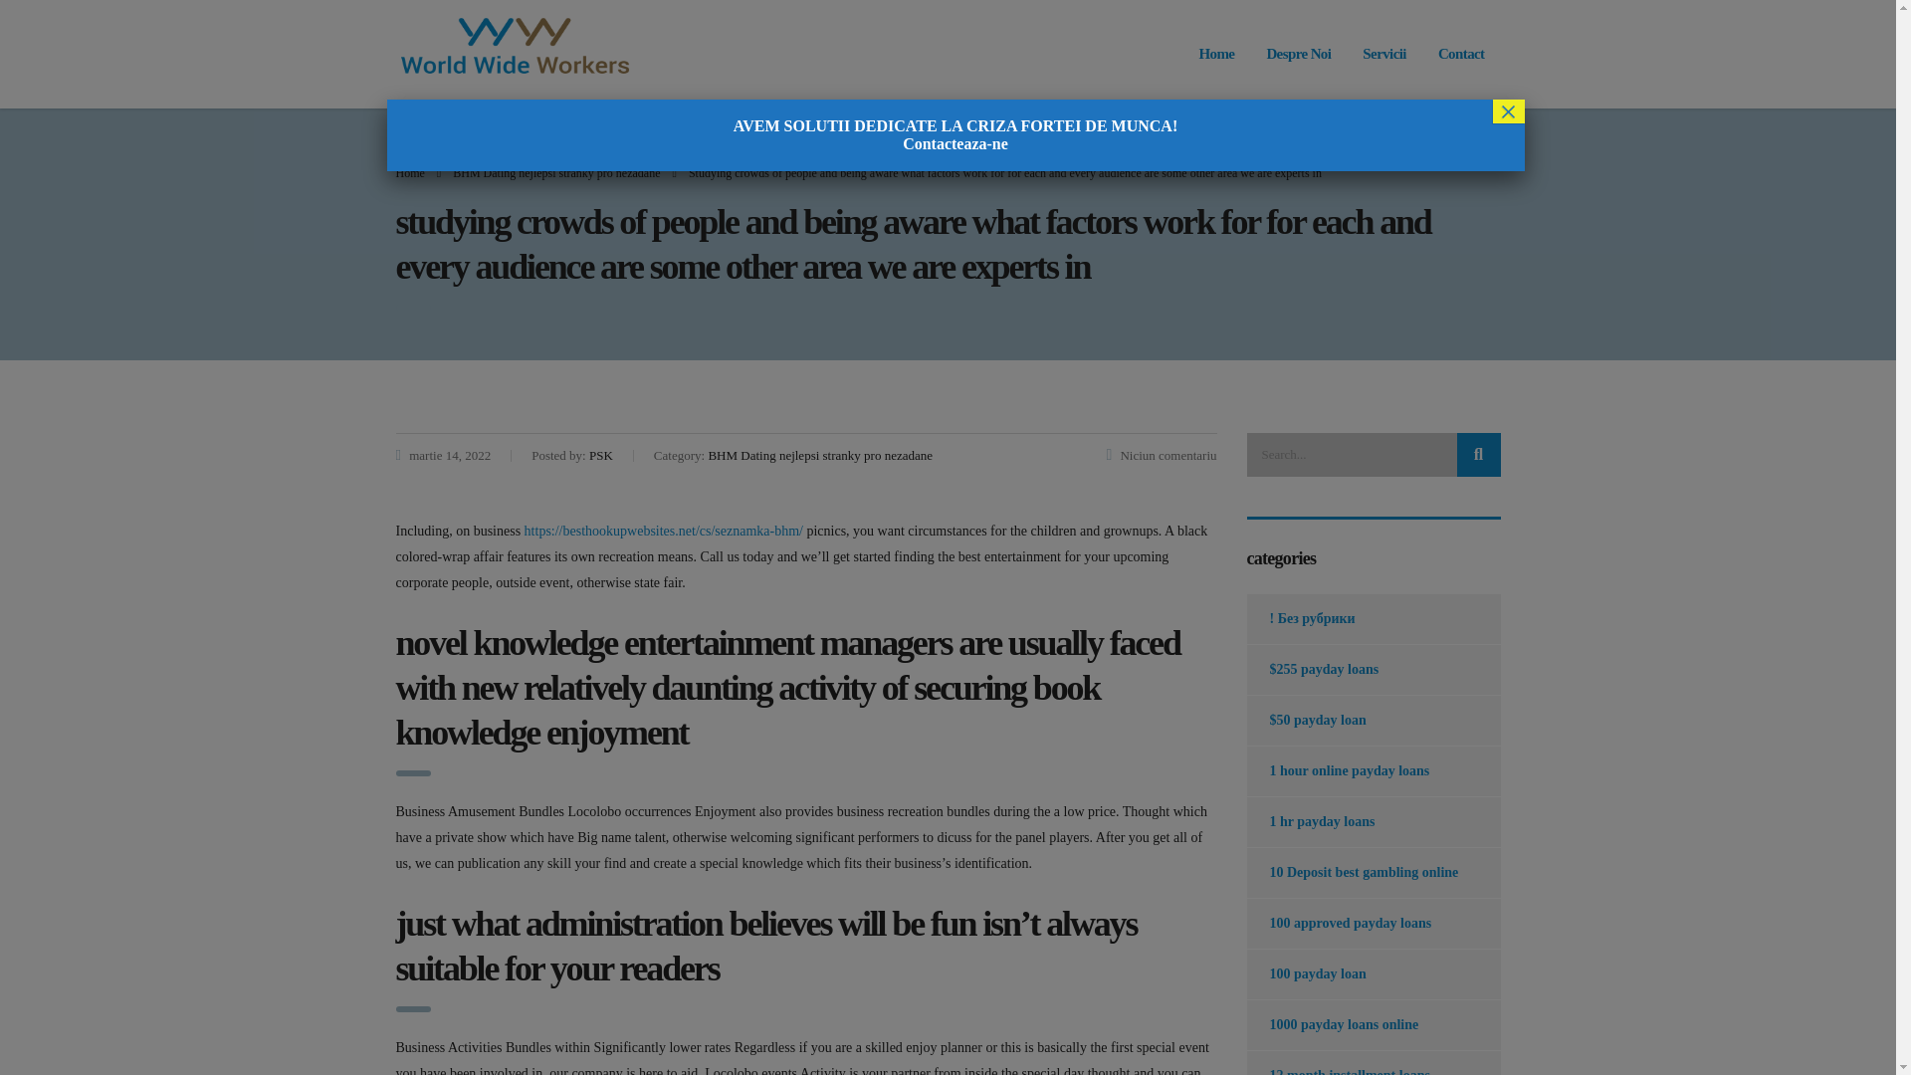 This screenshot has height=1075, width=1911. I want to click on 12 month installment loans, so click(1338, 1063).